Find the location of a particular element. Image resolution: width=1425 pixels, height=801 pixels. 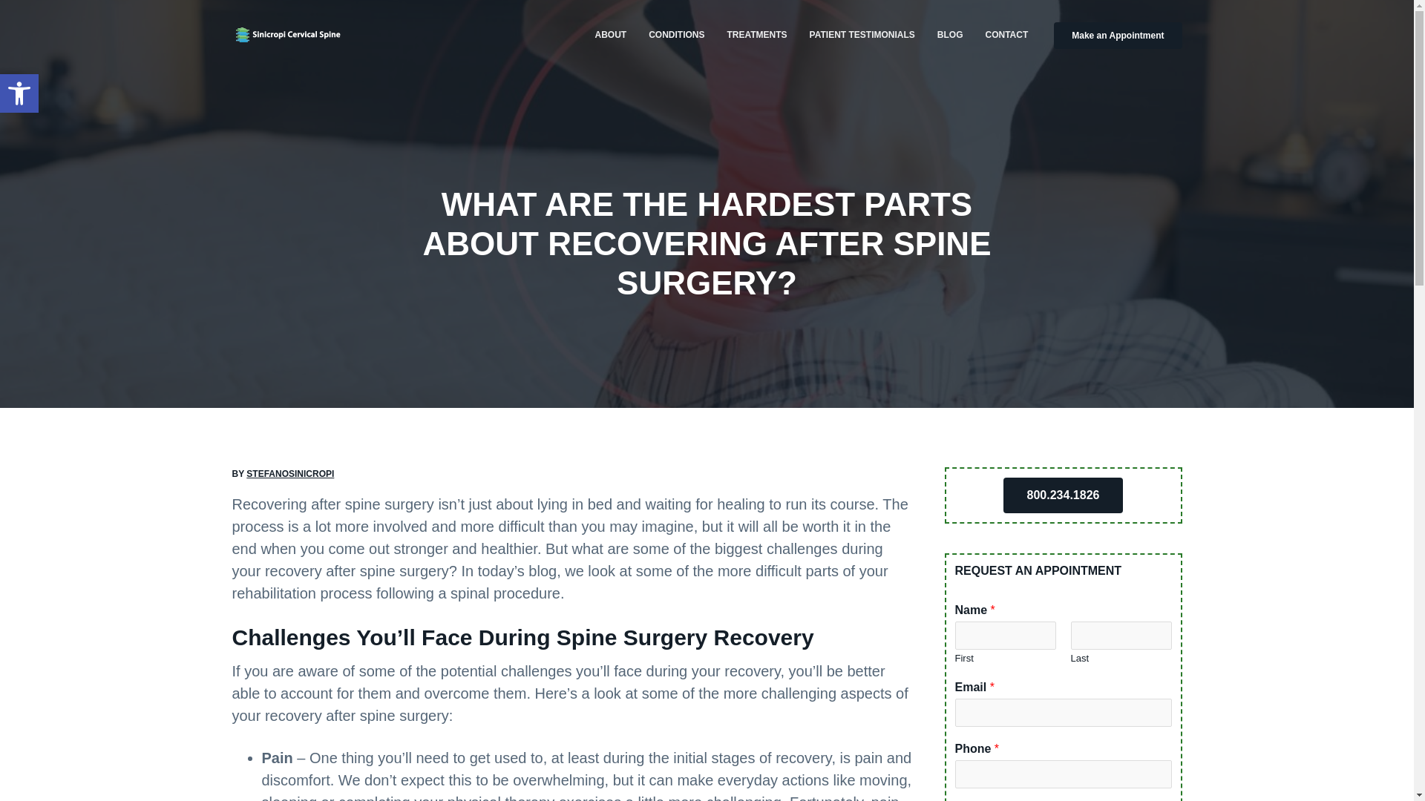

STEFANOSINICROPI is located at coordinates (318, 59).